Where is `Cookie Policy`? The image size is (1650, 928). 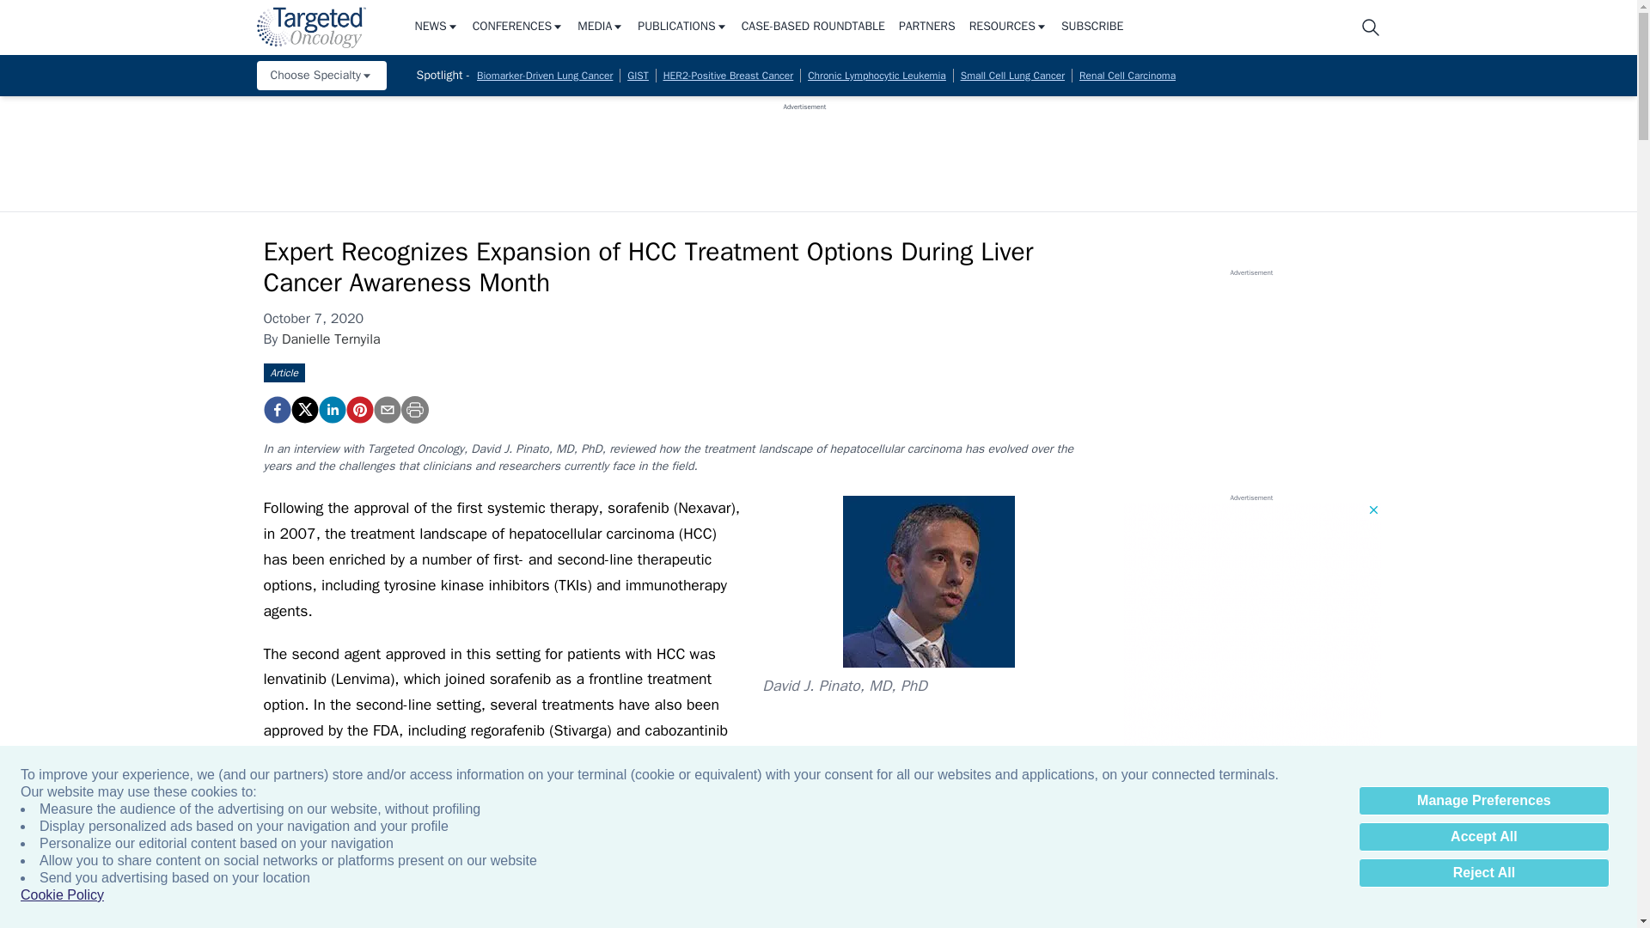
Cookie Policy is located at coordinates (62, 895).